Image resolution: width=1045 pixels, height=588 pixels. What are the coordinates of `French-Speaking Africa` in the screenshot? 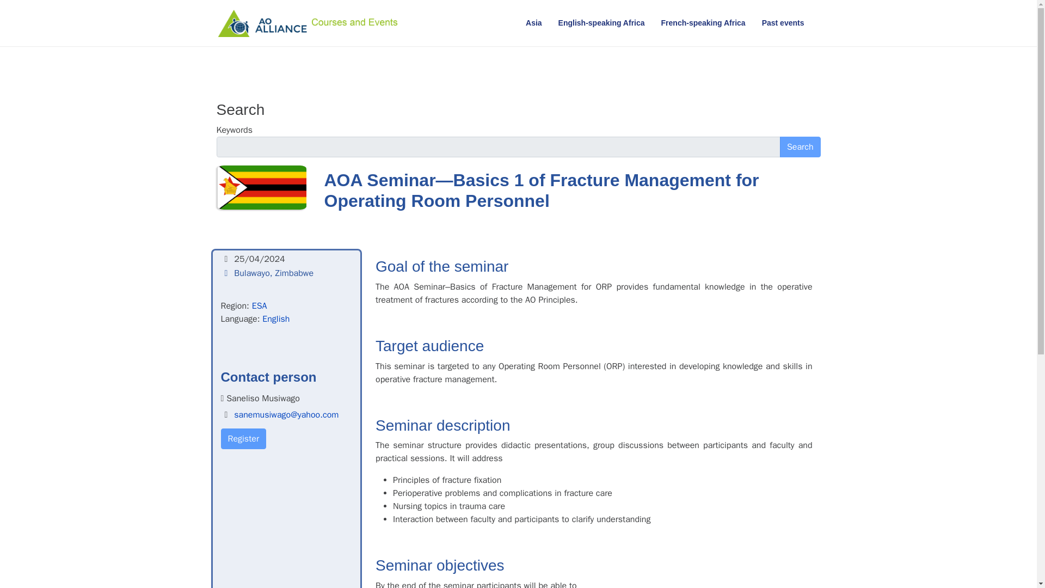 It's located at (703, 23).